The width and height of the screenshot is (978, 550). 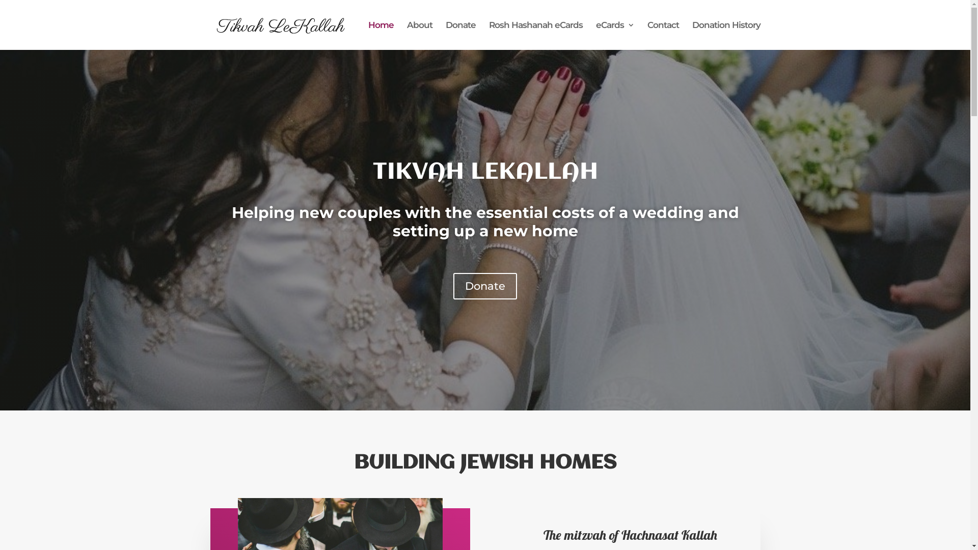 I want to click on About, so click(x=419, y=36).